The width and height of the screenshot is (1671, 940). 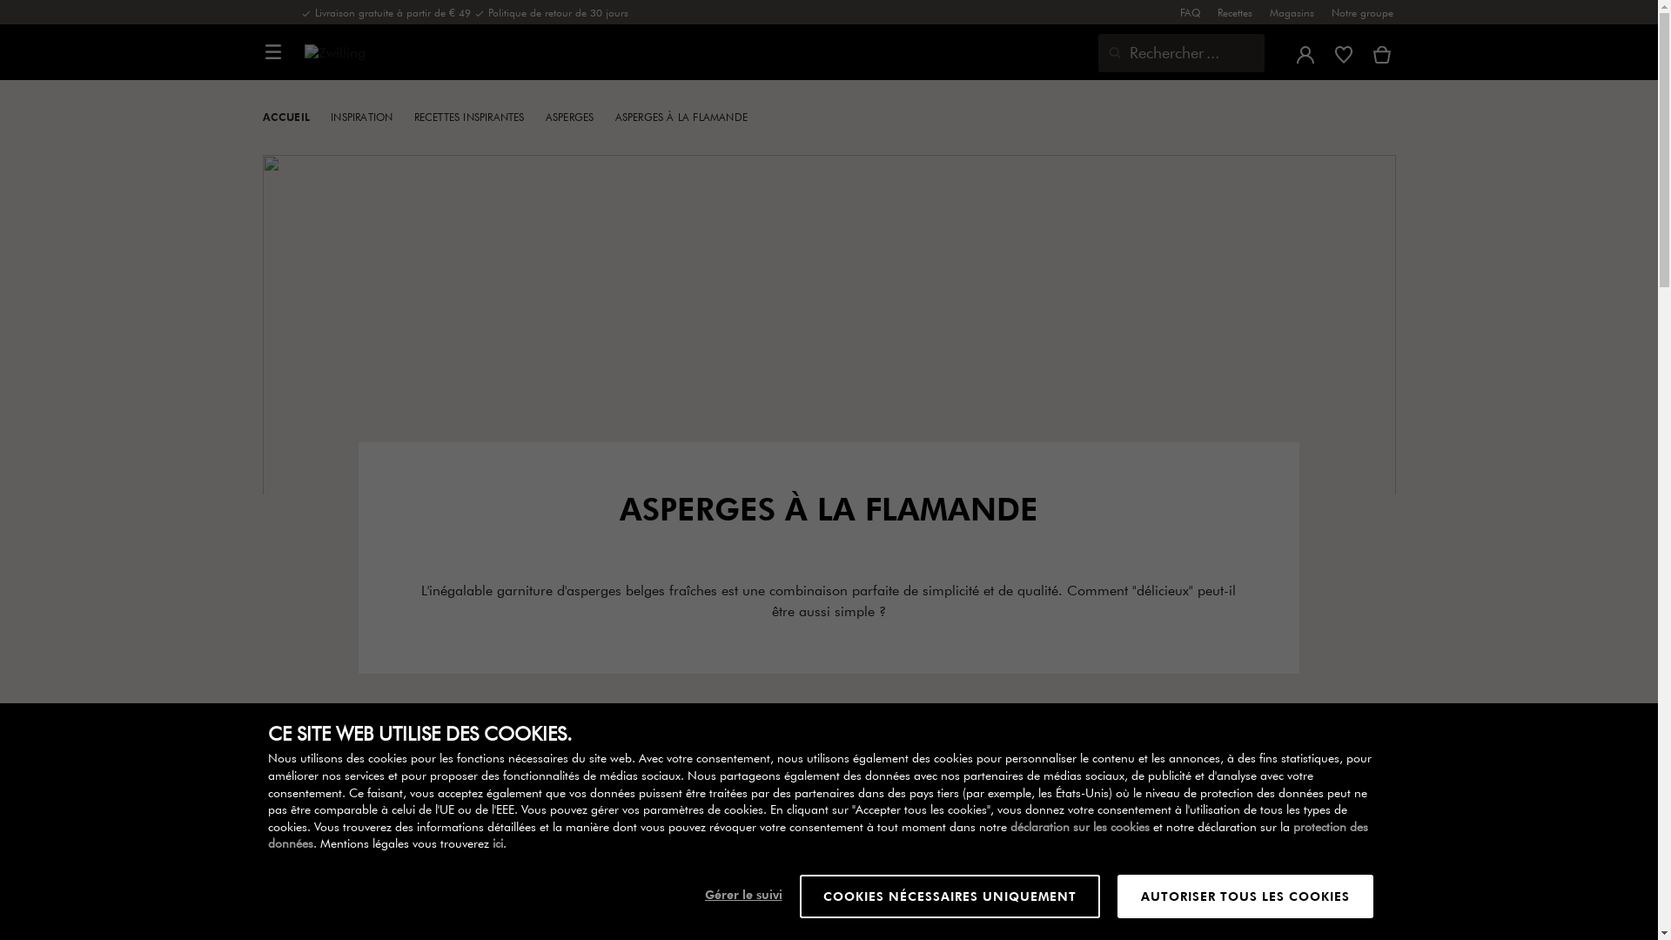 I want to click on FAQ, so click(x=1191, y=12).